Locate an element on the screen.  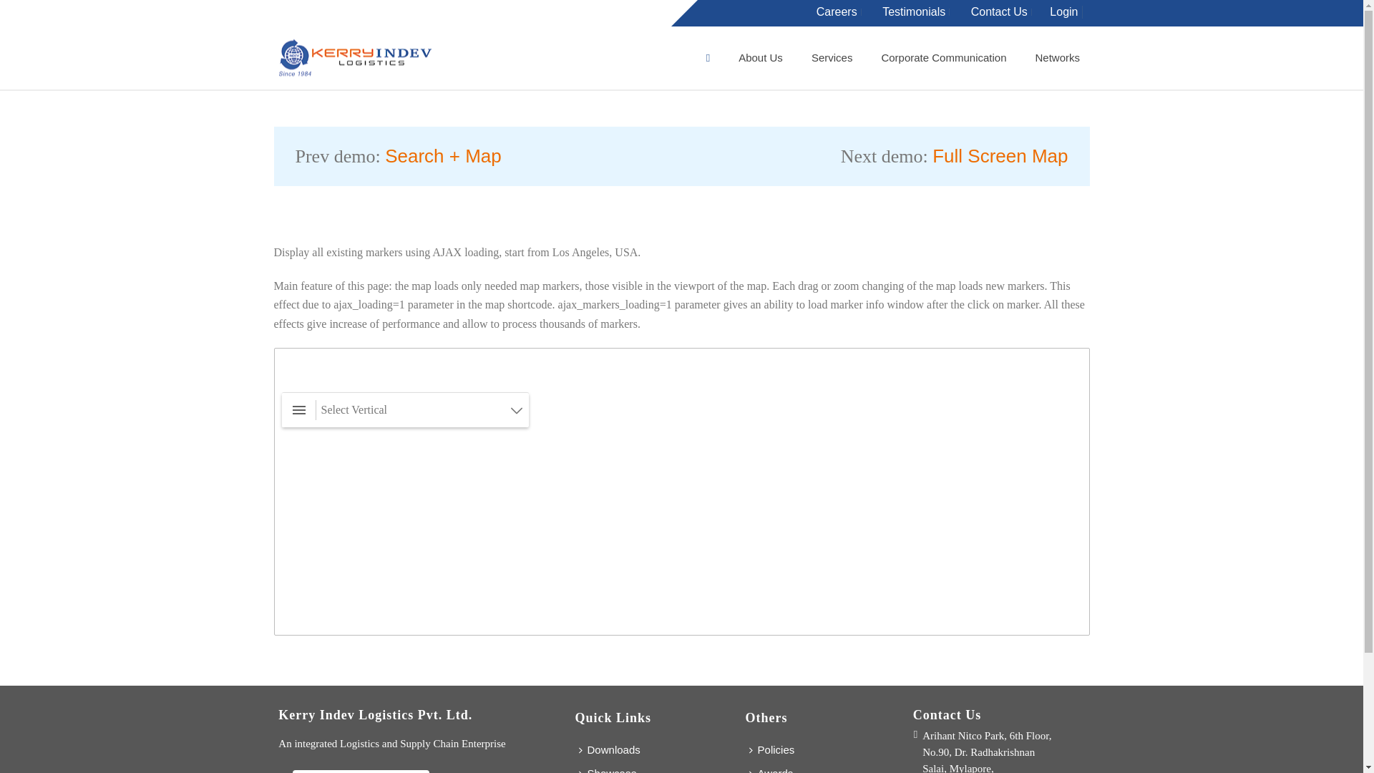
Login is located at coordinates (1063, 11).